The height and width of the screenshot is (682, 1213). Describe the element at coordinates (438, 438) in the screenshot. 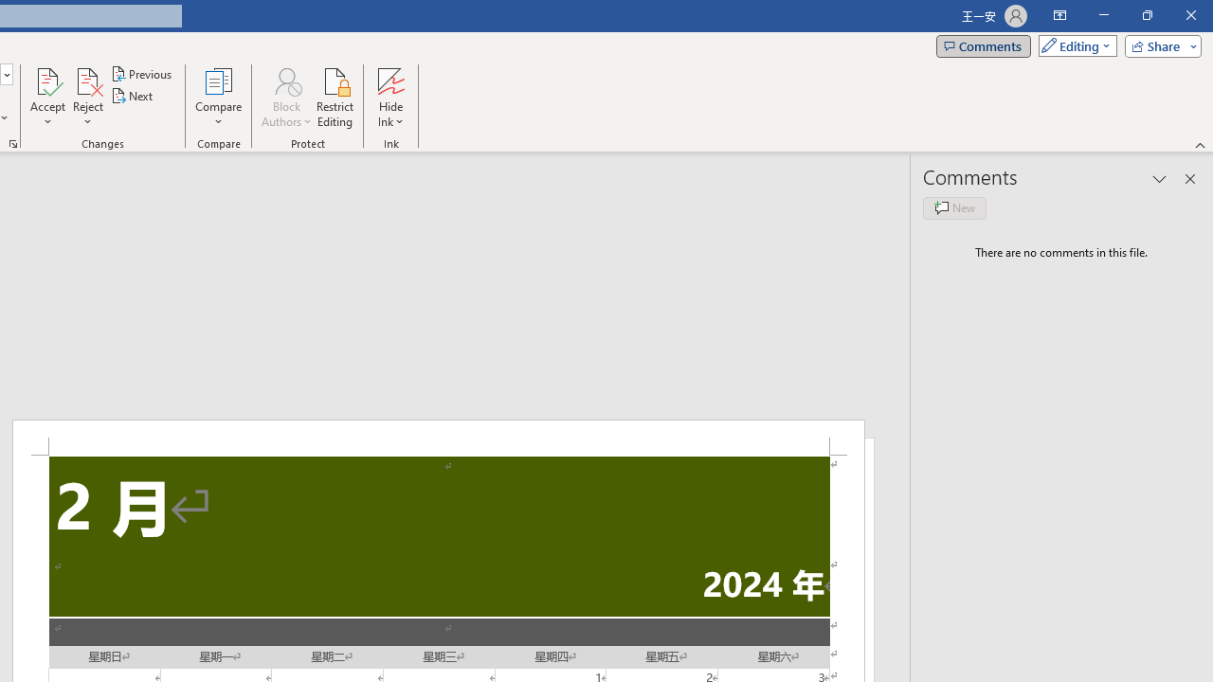

I see `Header -Section 2-` at that location.